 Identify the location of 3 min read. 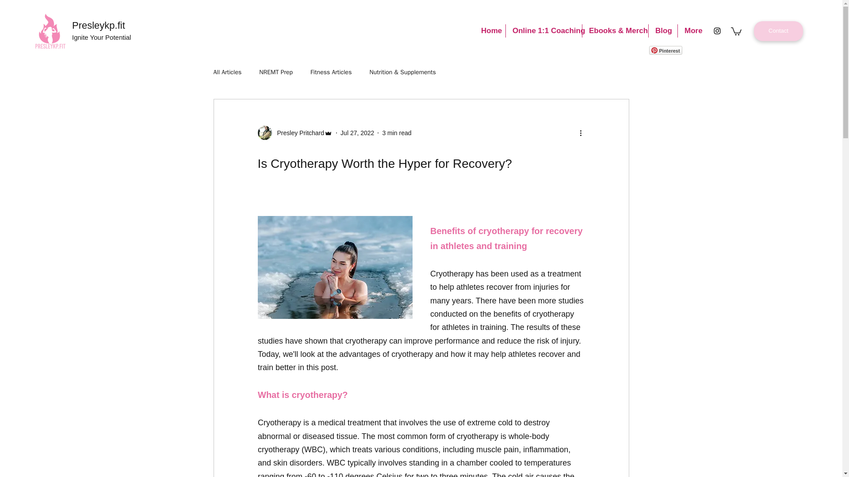
(396, 132).